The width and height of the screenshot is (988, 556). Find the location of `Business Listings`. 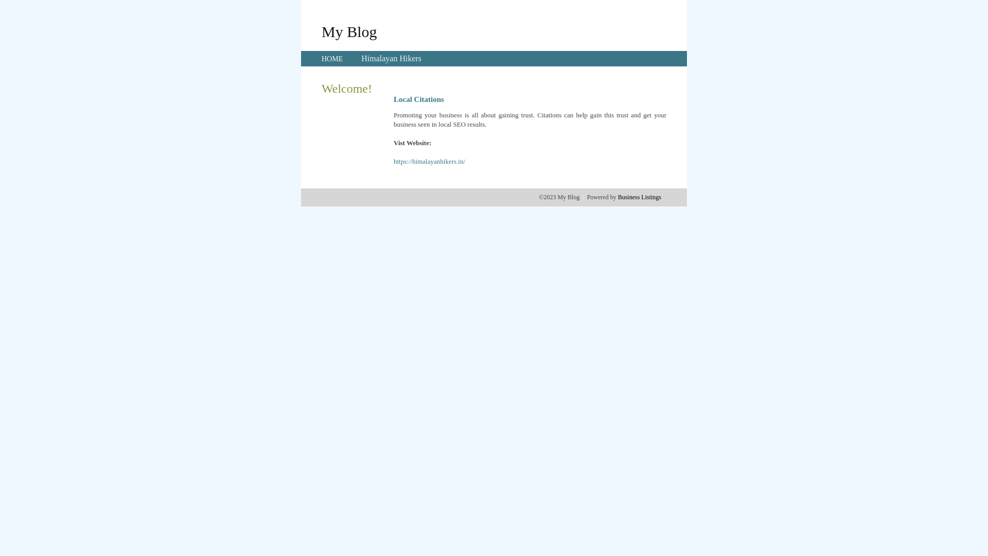

Business Listings is located at coordinates (640, 197).